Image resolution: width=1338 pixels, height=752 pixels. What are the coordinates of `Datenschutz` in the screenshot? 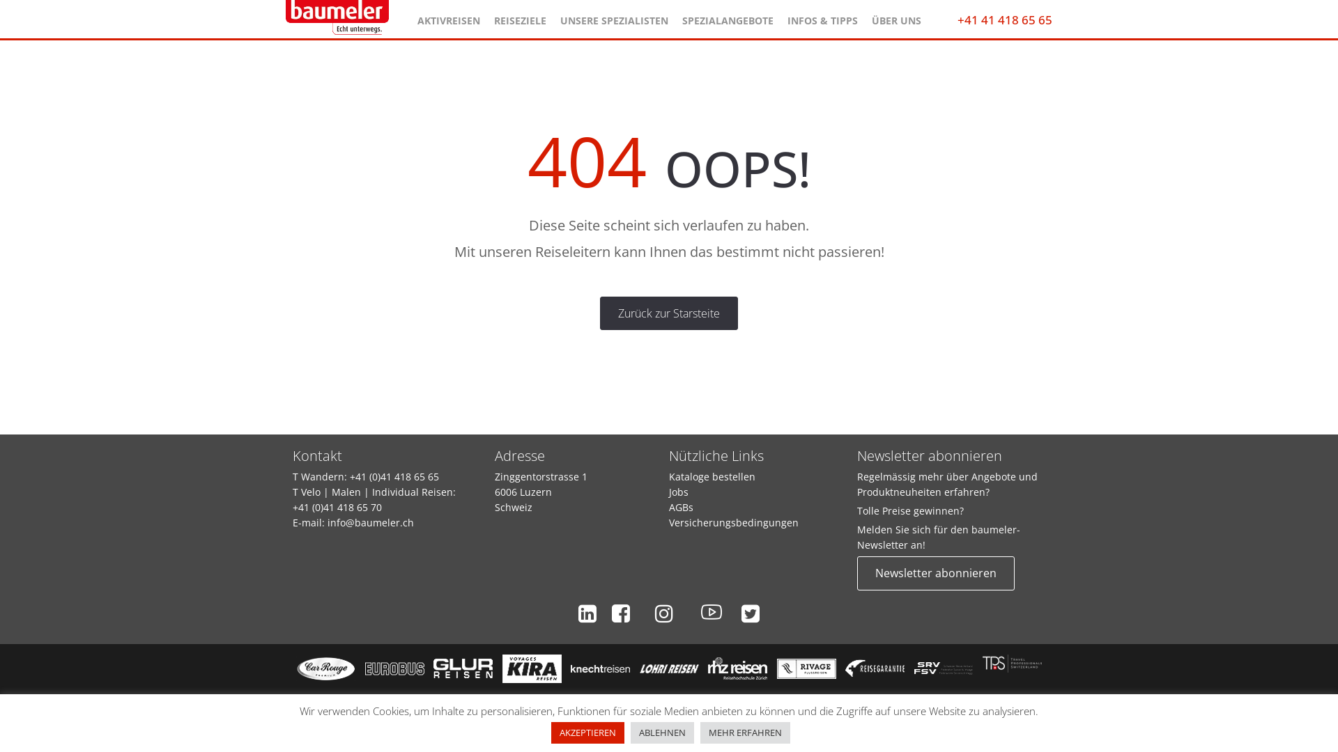 It's located at (624, 700).